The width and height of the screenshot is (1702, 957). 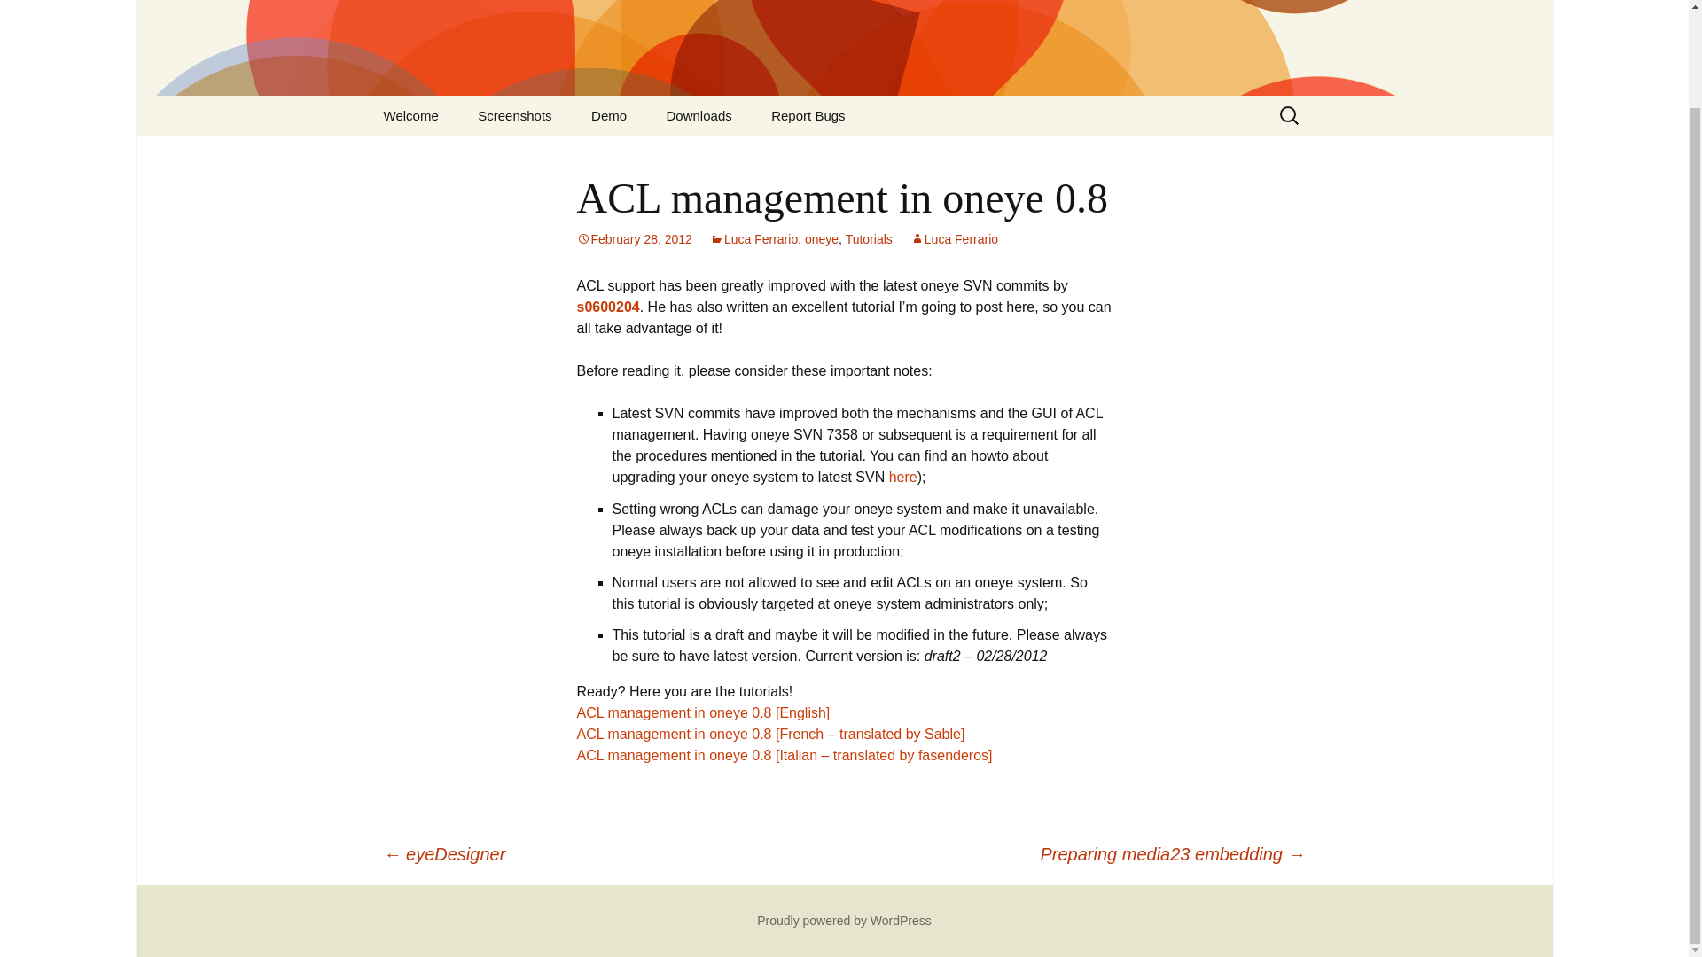 I want to click on GitHub, so click(x=737, y=155).